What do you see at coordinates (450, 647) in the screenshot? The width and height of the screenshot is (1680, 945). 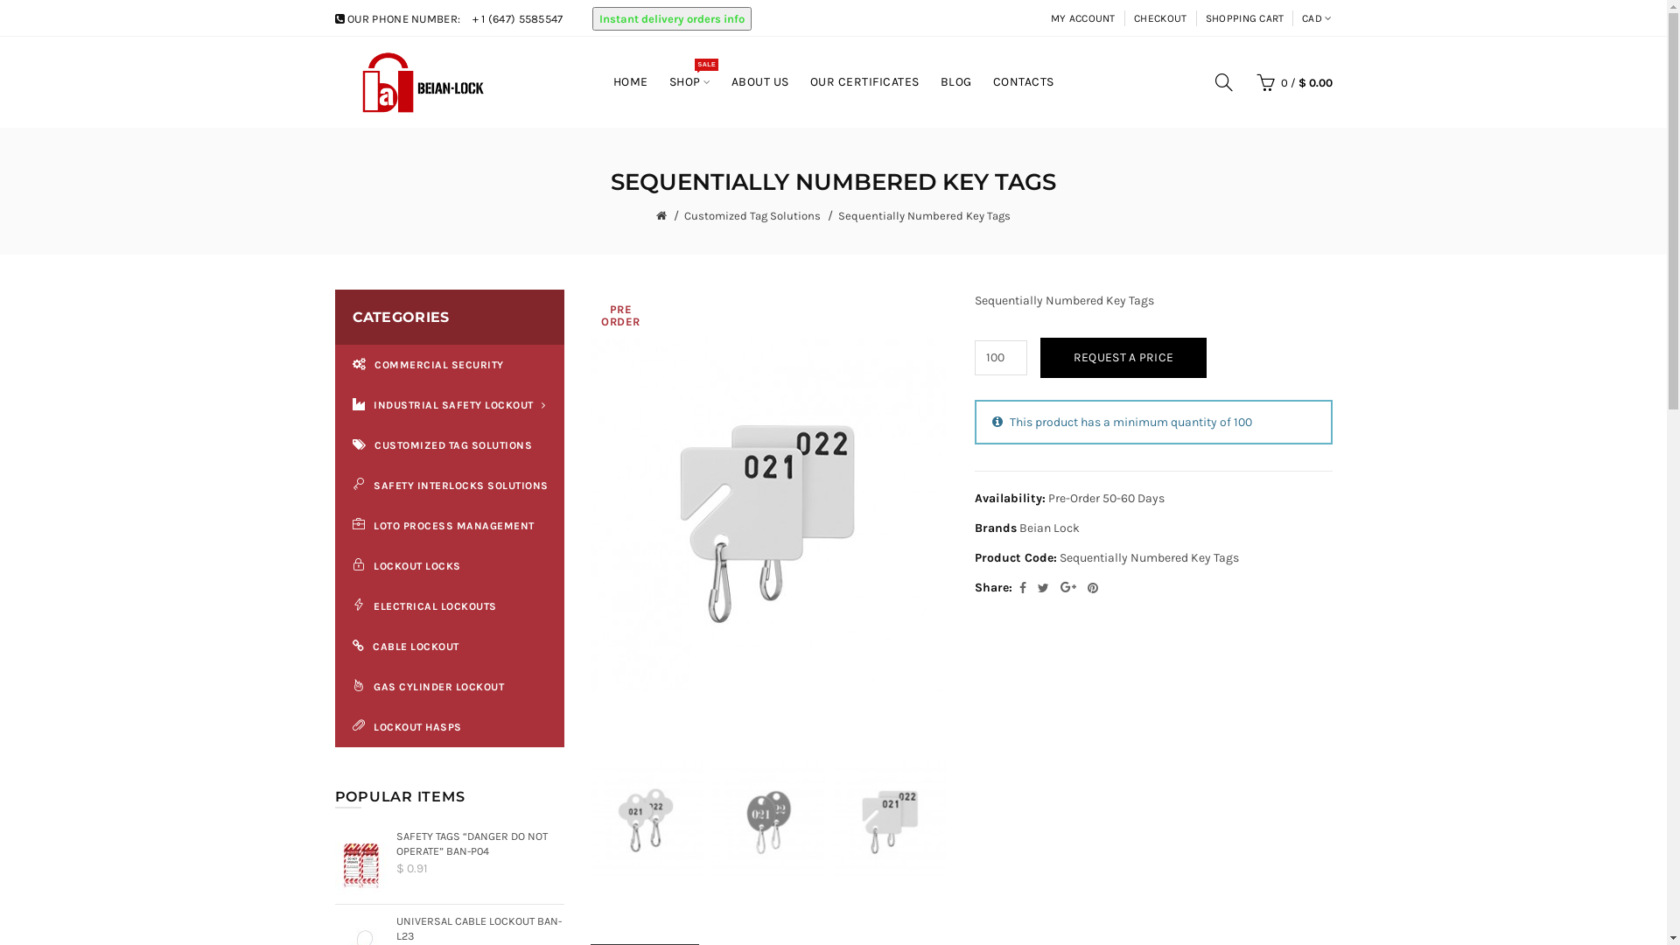 I see `CABLE LOCKOUT` at bounding box center [450, 647].